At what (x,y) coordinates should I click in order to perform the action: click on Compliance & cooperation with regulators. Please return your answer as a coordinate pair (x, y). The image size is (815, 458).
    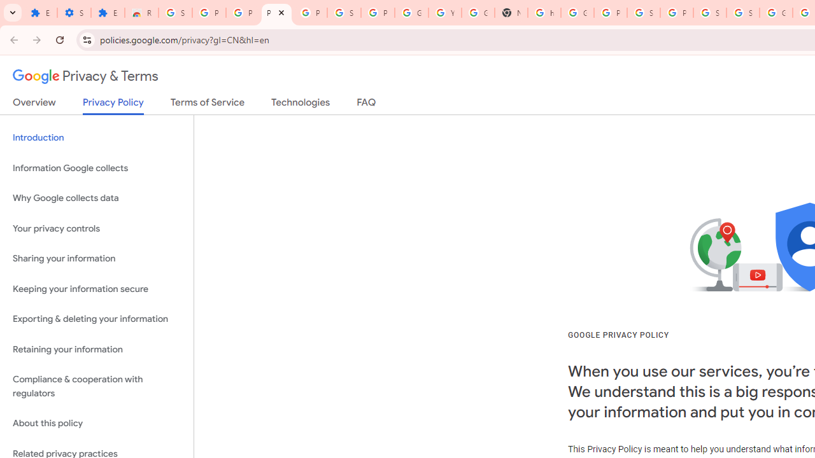
    Looking at the image, I should click on (97, 387).